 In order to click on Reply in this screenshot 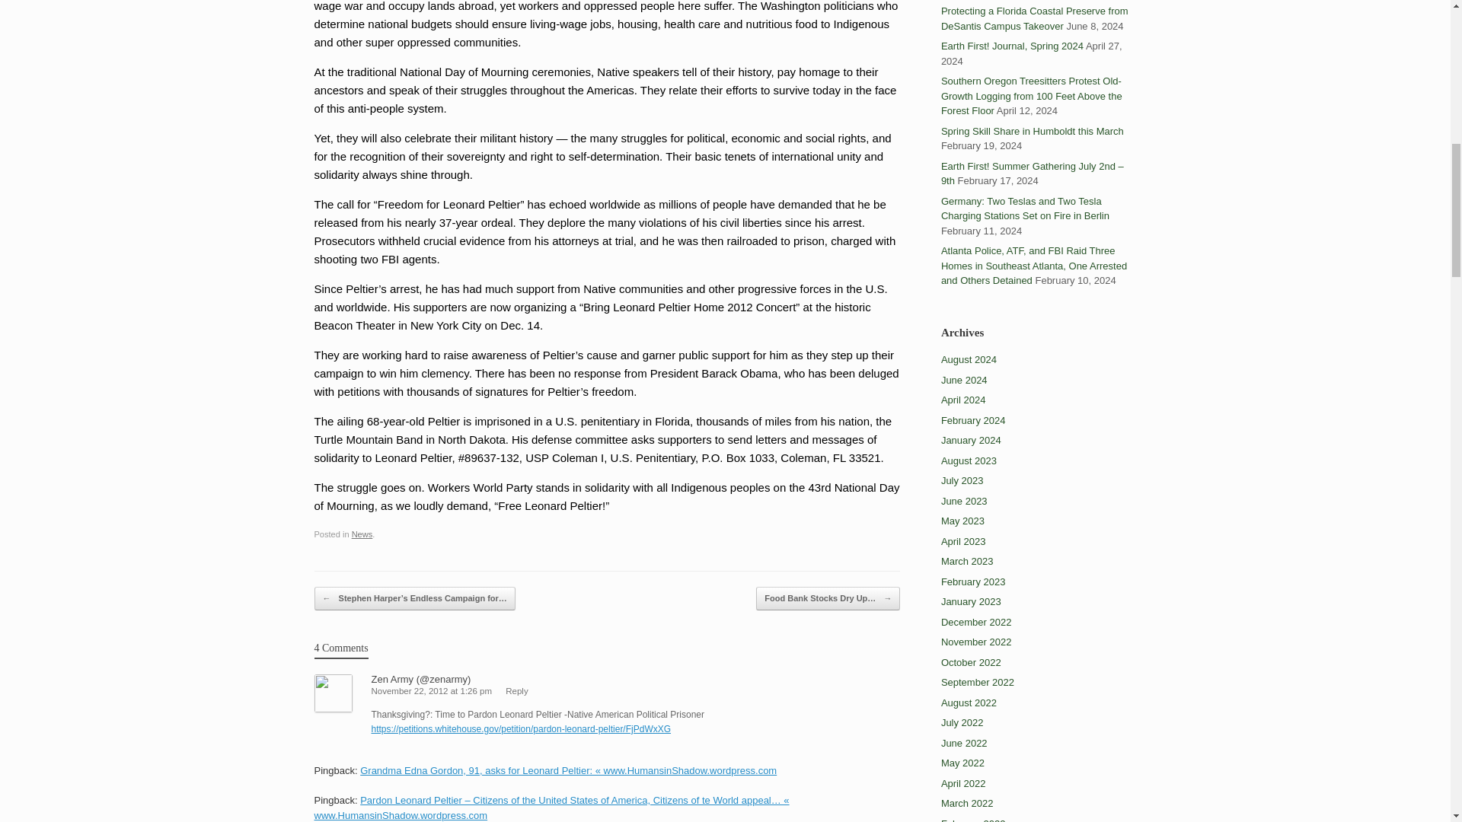, I will do `click(516, 690)`.